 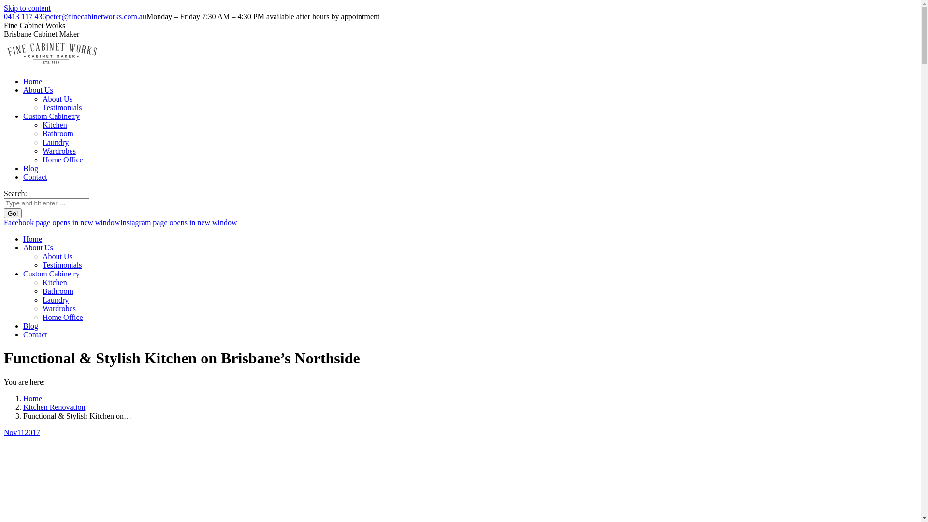 I want to click on Wardrobes, so click(x=59, y=151).